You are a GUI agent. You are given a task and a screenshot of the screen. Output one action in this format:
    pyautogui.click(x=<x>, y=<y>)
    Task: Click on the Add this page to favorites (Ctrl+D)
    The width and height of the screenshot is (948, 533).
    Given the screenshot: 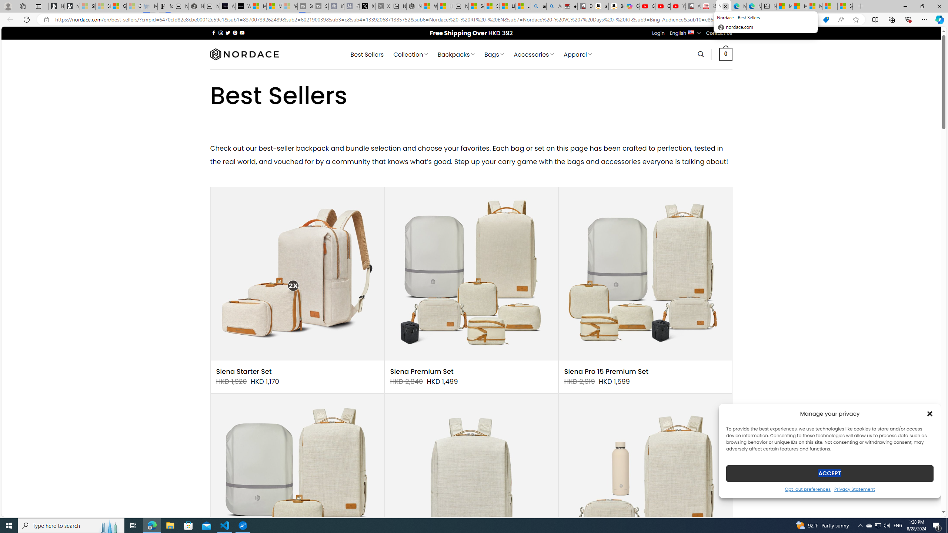 What is the action you would take?
    pyautogui.click(x=856, y=20)
    